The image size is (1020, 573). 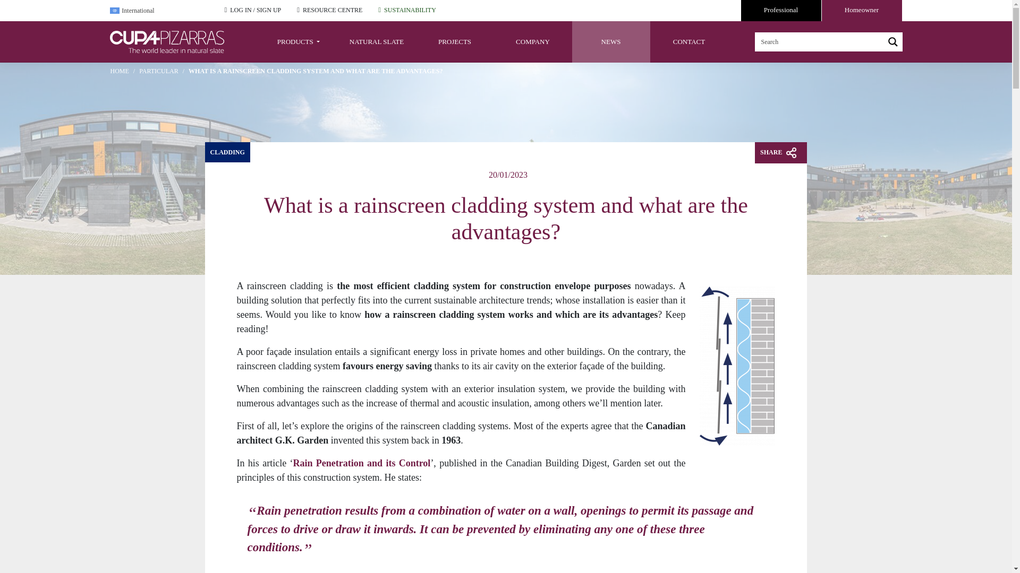 What do you see at coordinates (533, 41) in the screenshot?
I see `COMPANY` at bounding box center [533, 41].